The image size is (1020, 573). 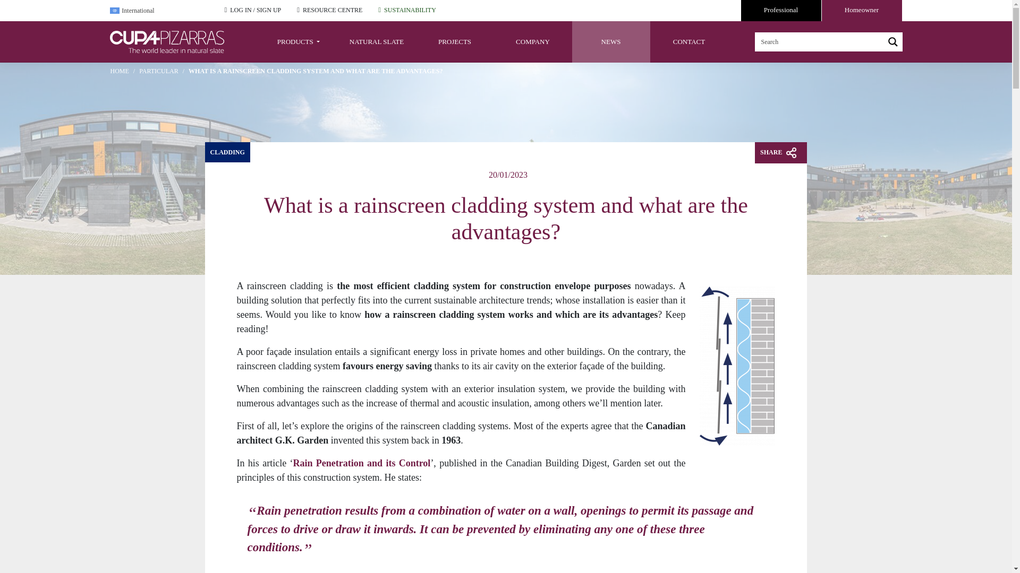 What do you see at coordinates (533, 41) in the screenshot?
I see `COMPANY` at bounding box center [533, 41].